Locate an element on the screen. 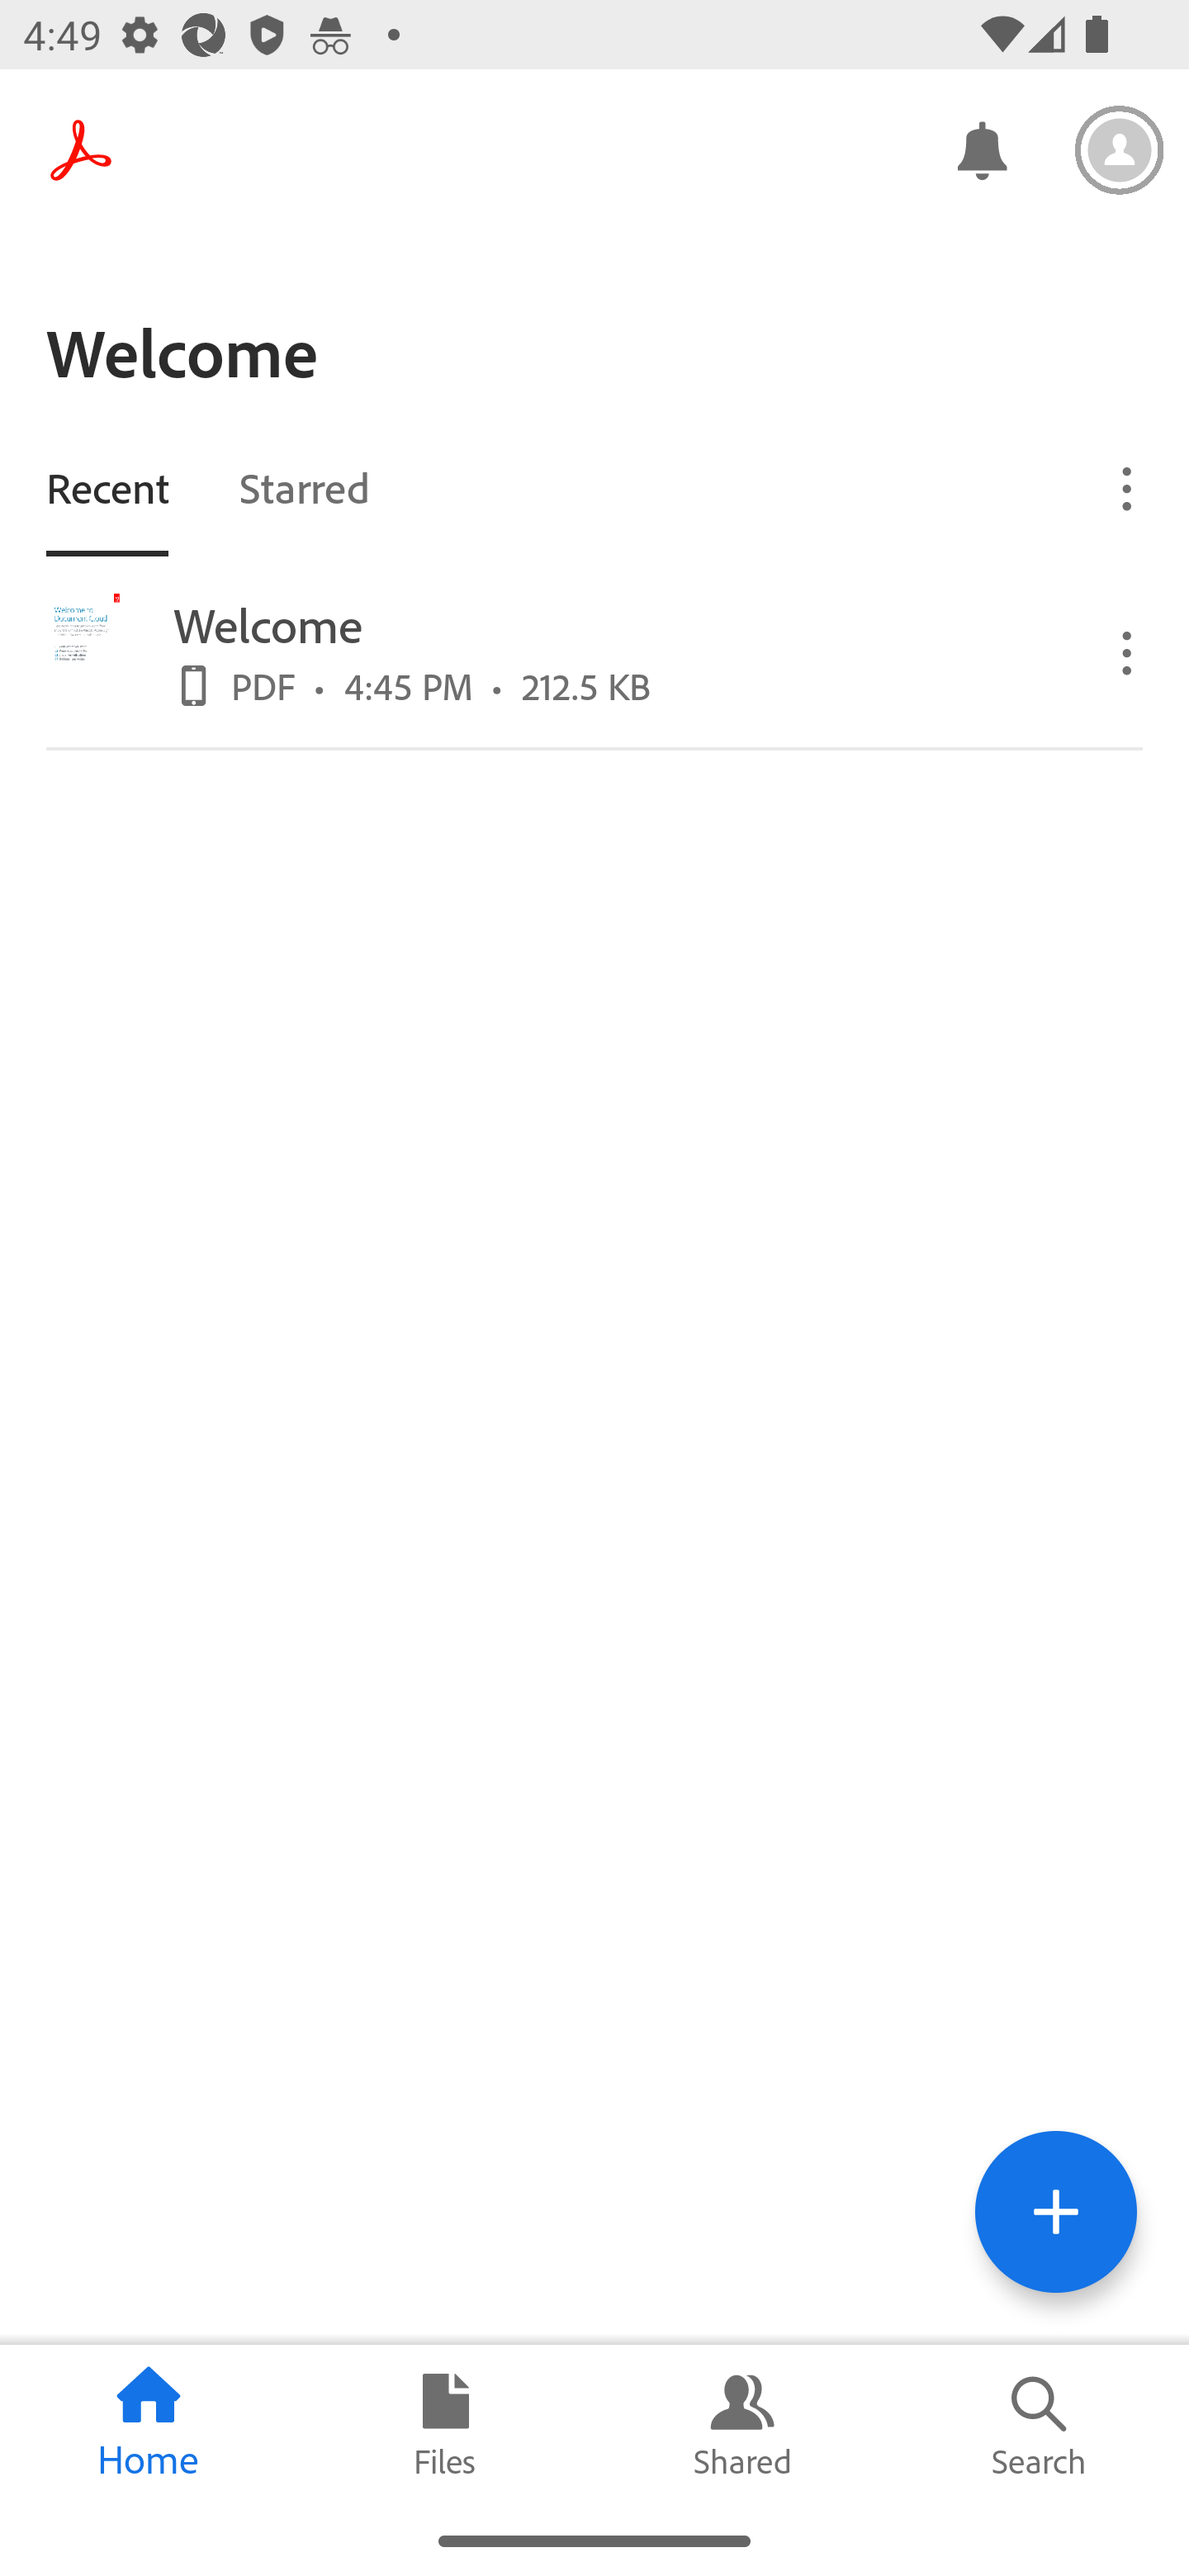  Overflow is located at coordinates (1128, 487).